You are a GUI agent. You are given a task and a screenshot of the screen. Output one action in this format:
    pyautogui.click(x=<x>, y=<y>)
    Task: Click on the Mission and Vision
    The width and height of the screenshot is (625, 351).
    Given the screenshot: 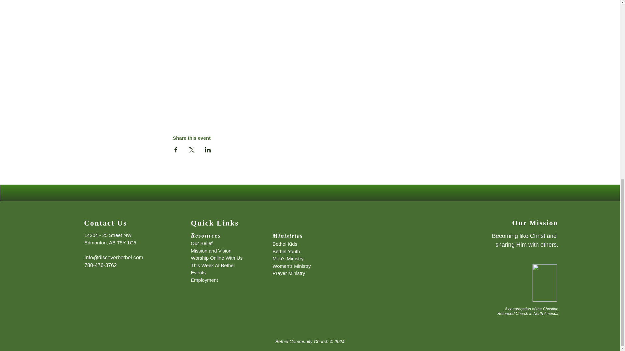 What is the action you would take?
    pyautogui.click(x=211, y=250)
    